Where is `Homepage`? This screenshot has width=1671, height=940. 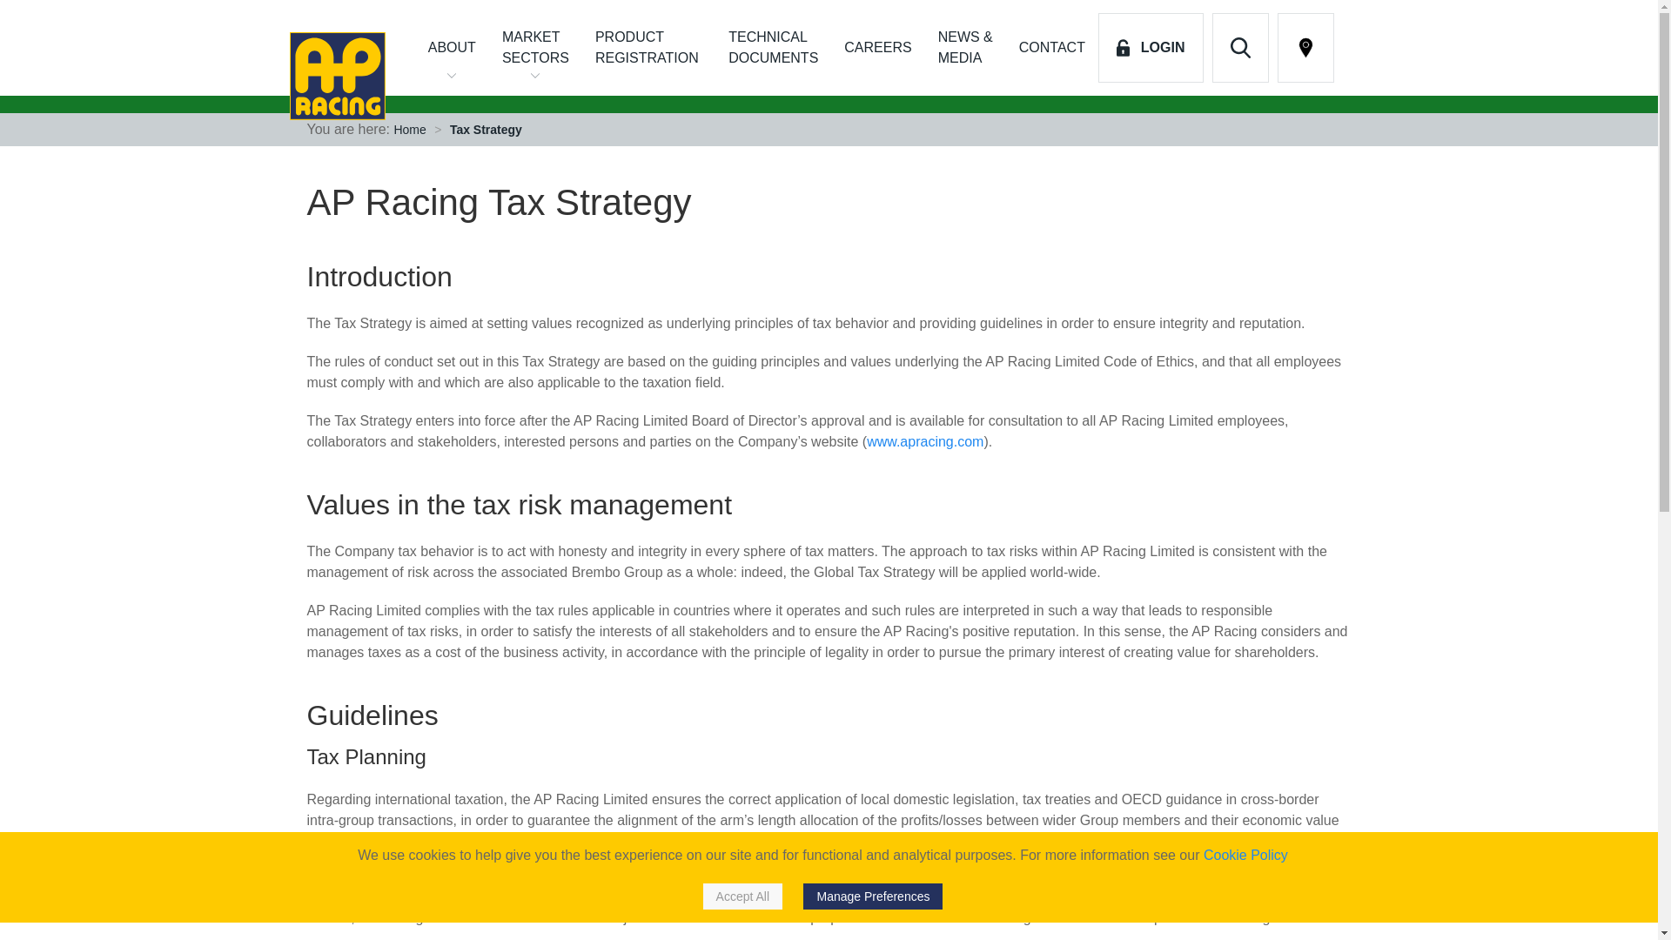 Homepage is located at coordinates (346, 76).